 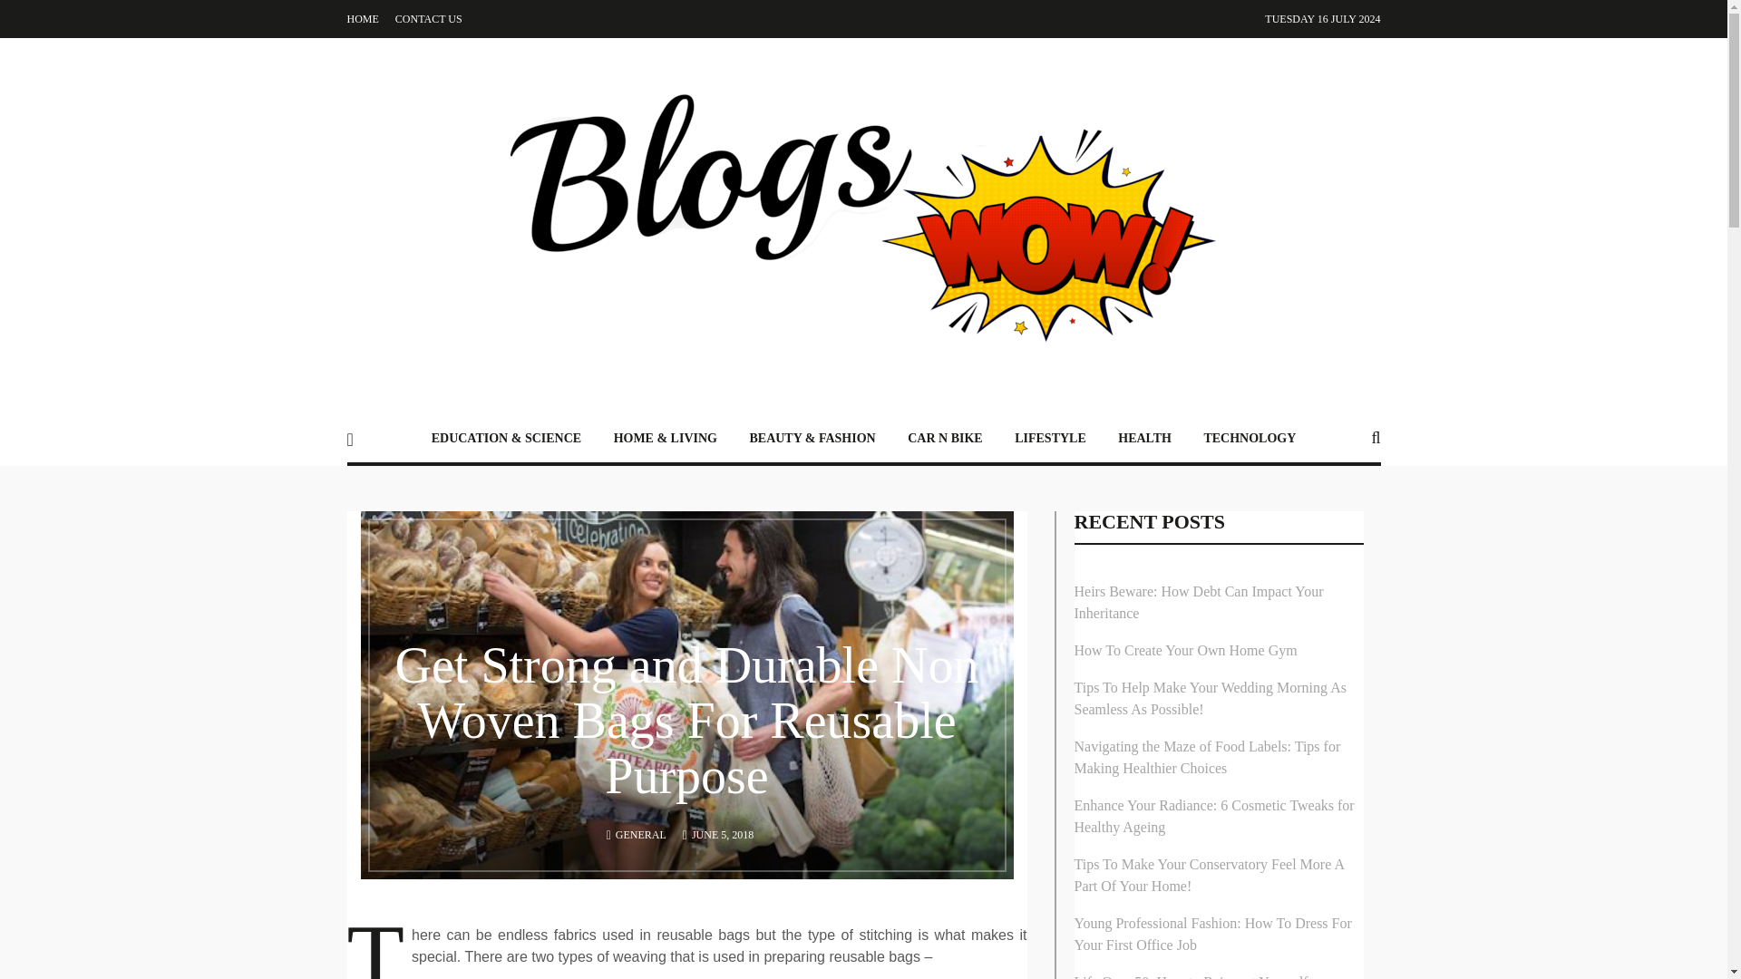 I want to click on CONTACT US, so click(x=428, y=19).